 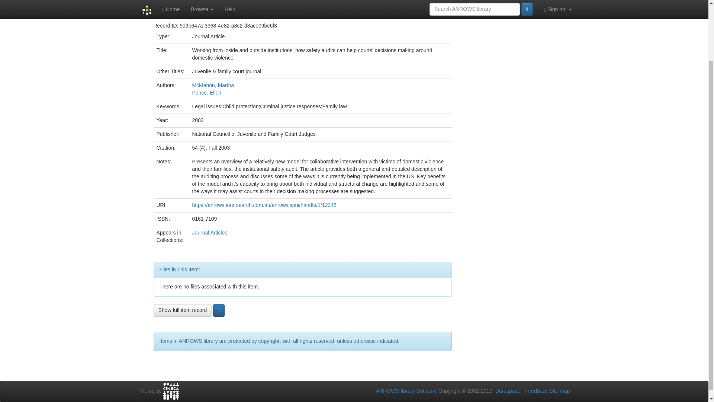 What do you see at coordinates (213, 85) in the screenshot?
I see `McMahon, Martha` at bounding box center [213, 85].